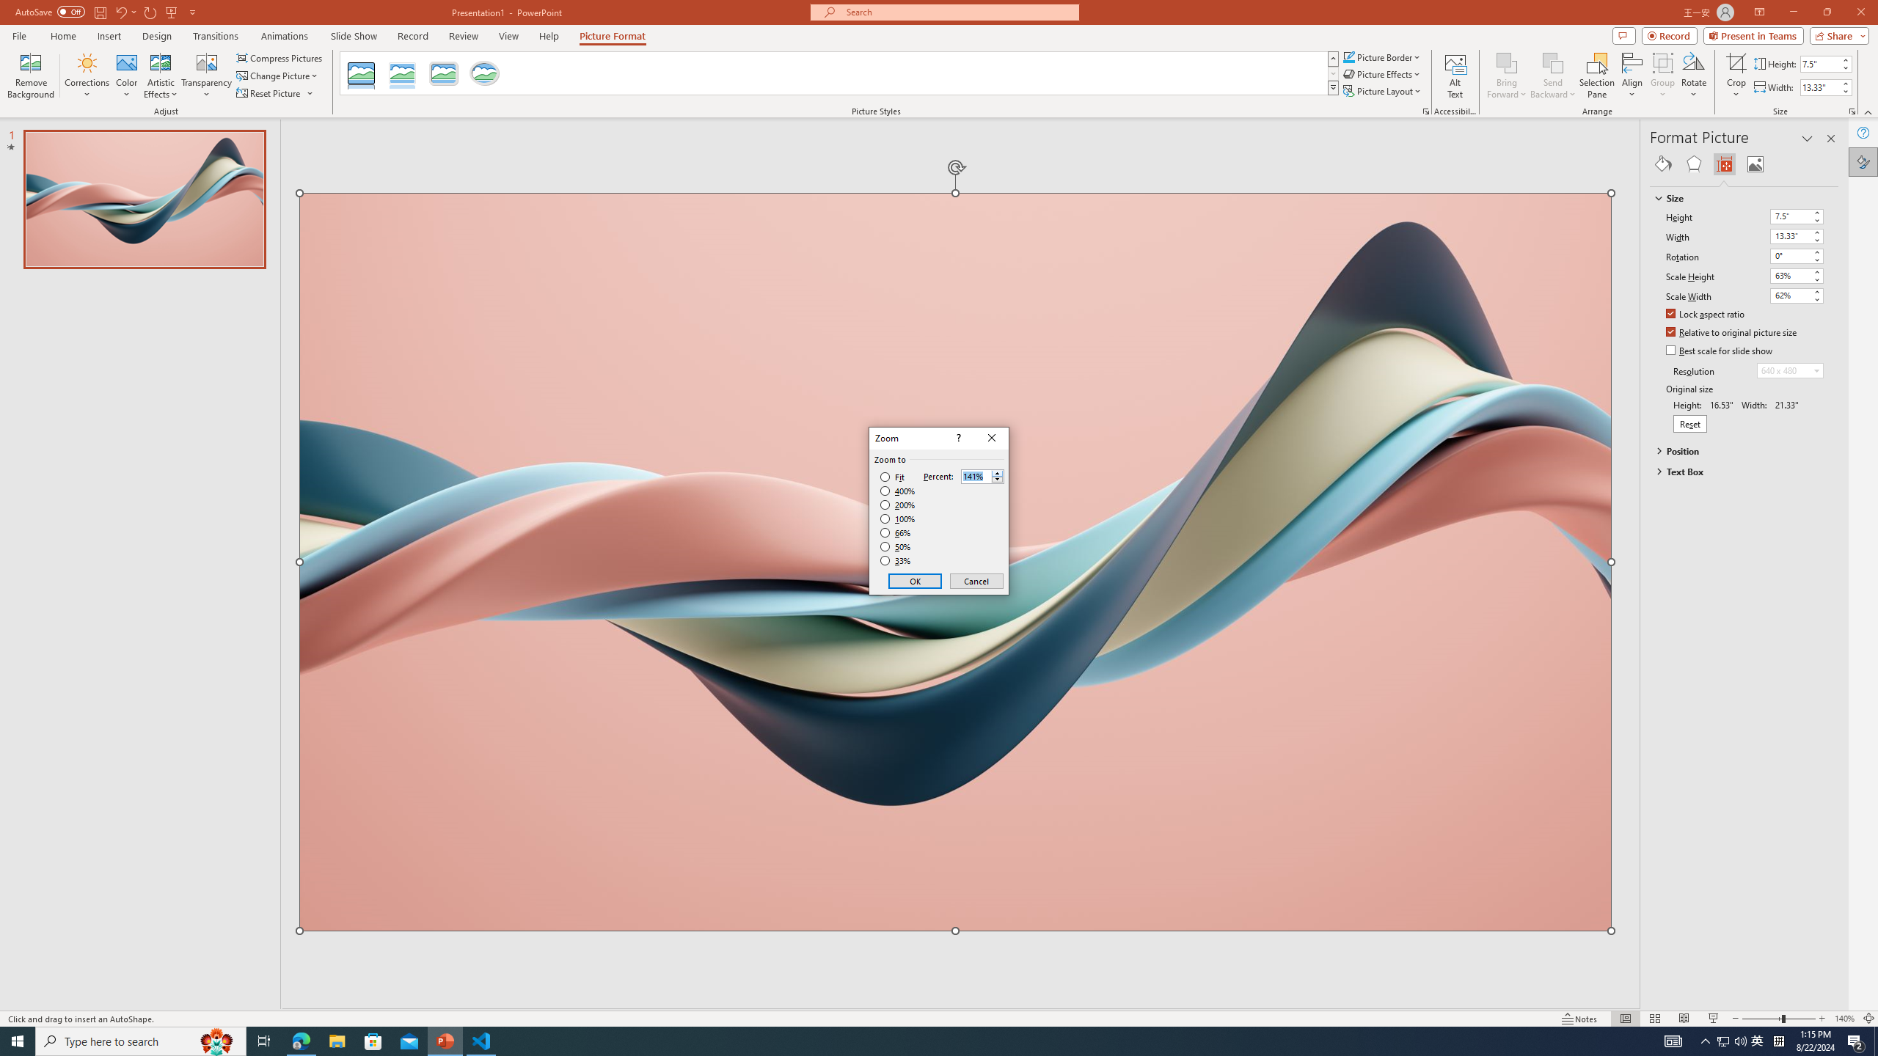 This screenshot has height=1056, width=1878. What do you see at coordinates (1732, 333) in the screenshot?
I see `Relative to original picture size` at bounding box center [1732, 333].